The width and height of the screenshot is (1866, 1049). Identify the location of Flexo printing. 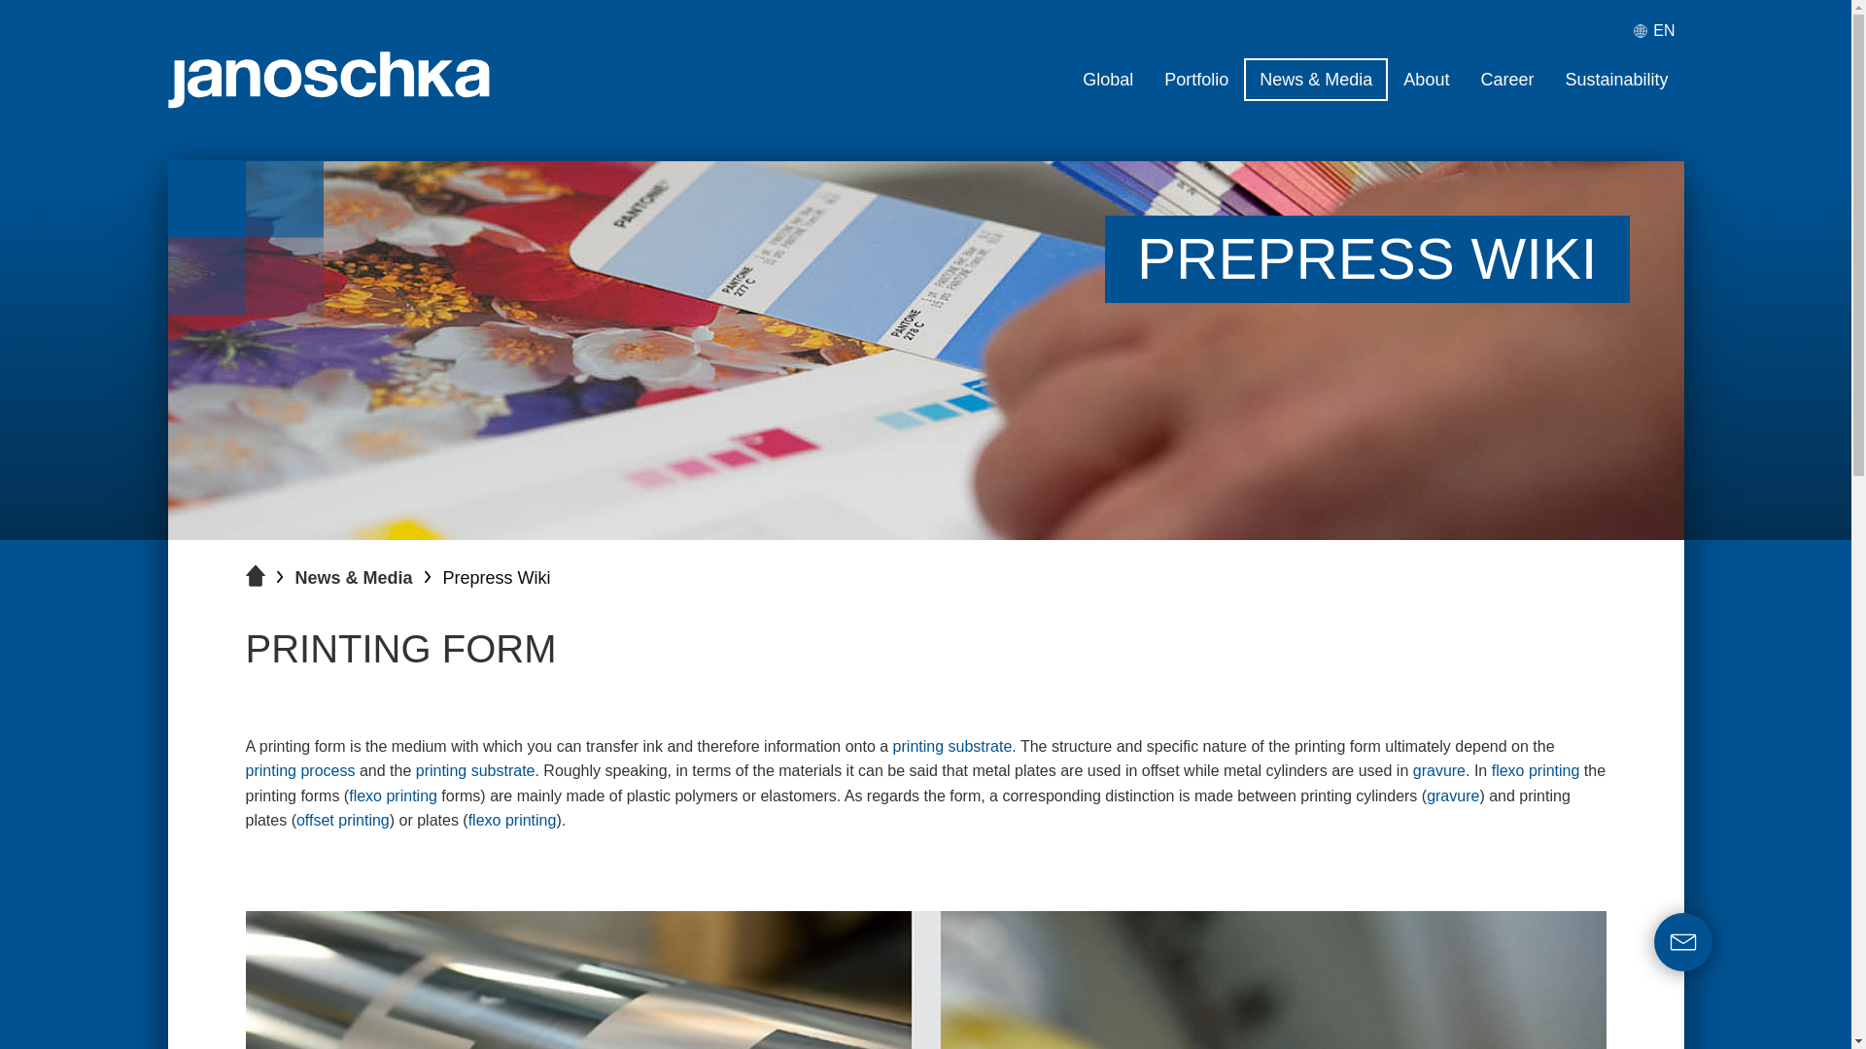
(393, 796).